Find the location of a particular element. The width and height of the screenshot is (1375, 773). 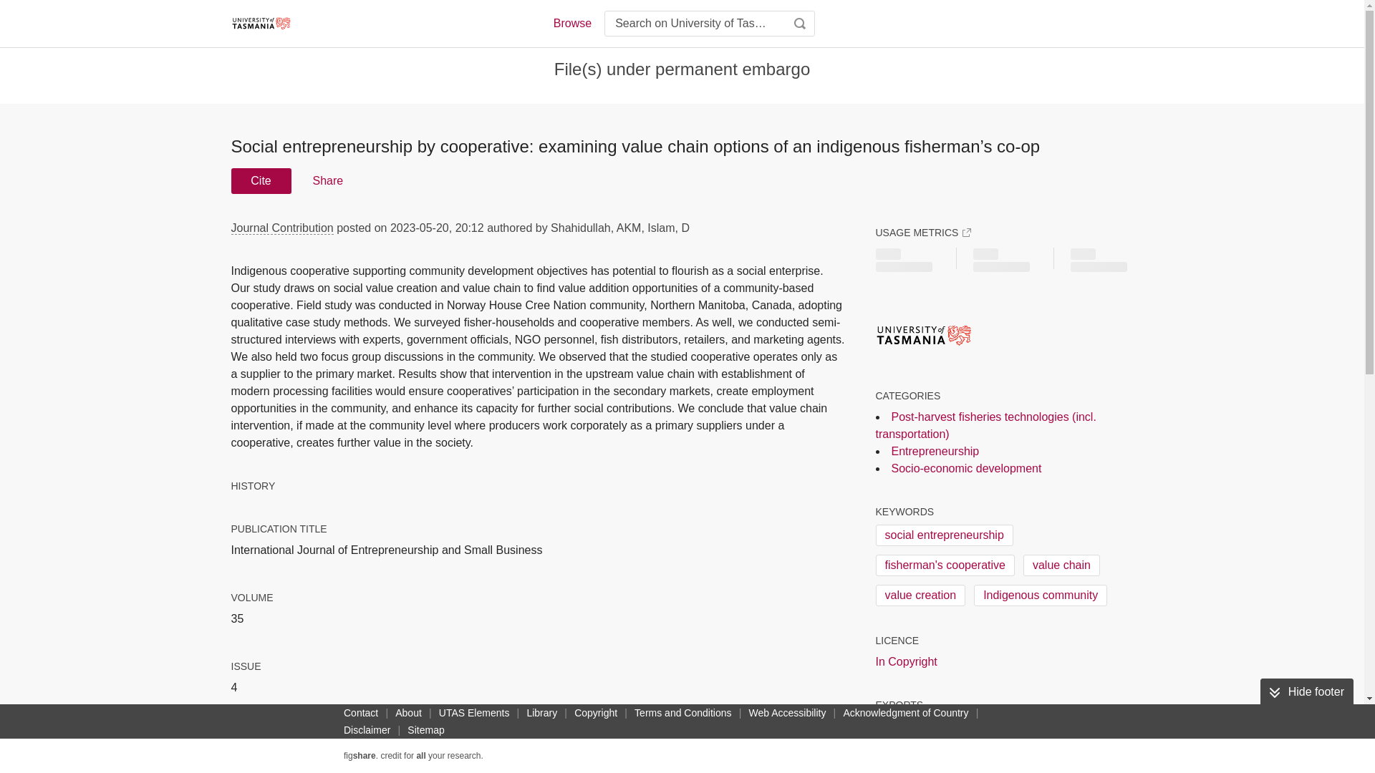

Contact is located at coordinates (361, 712).